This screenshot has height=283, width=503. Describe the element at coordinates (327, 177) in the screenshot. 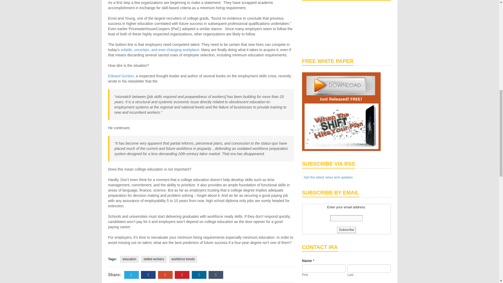

I see `Subscribe to my feed` at that location.